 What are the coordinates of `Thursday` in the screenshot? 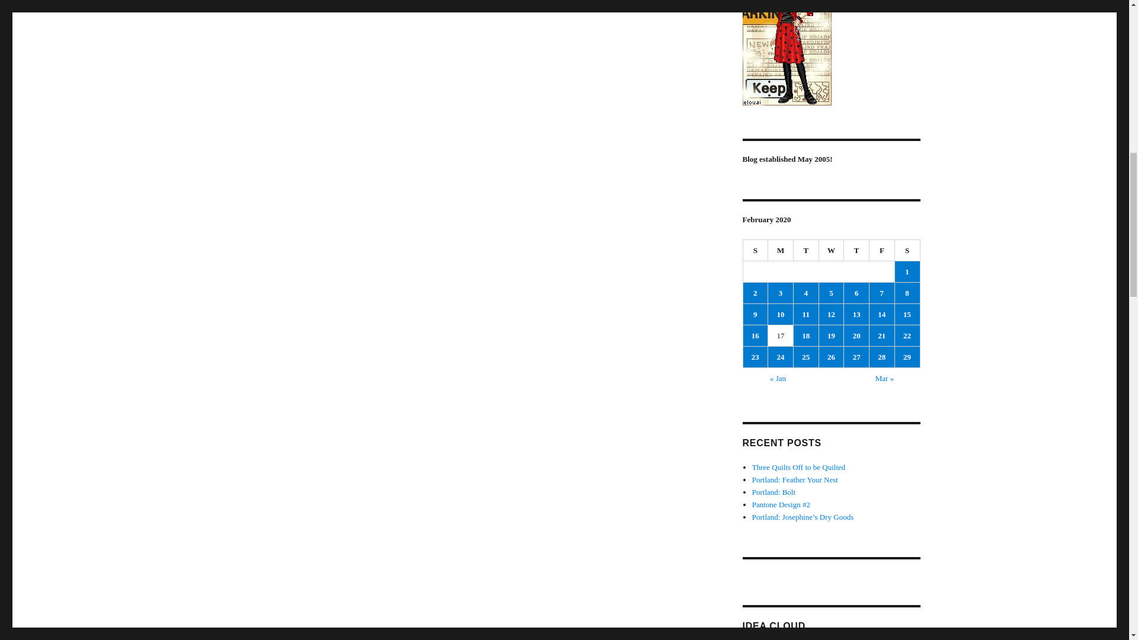 It's located at (856, 250).